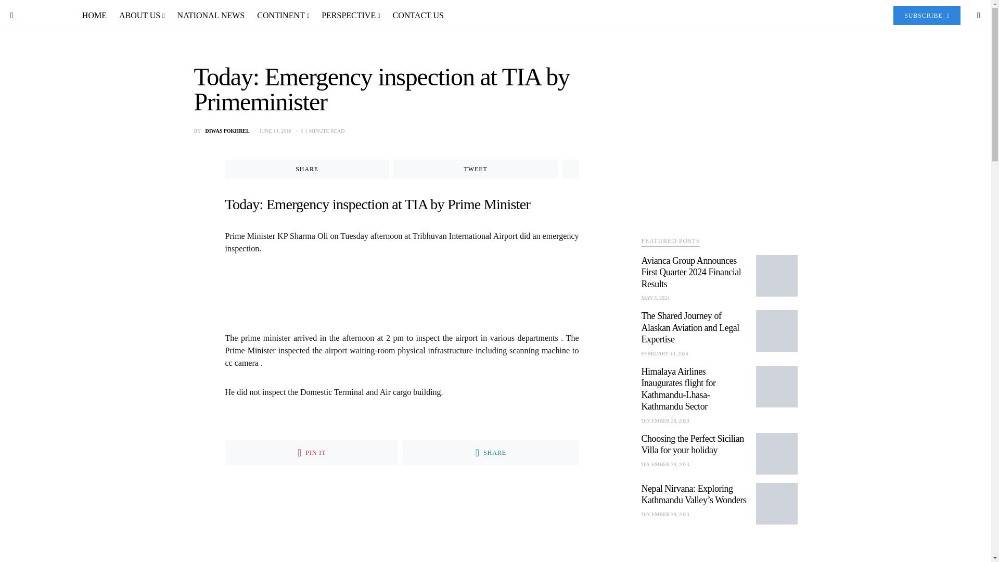  What do you see at coordinates (351, 16) in the screenshot?
I see `PERSPECTIVE` at bounding box center [351, 16].